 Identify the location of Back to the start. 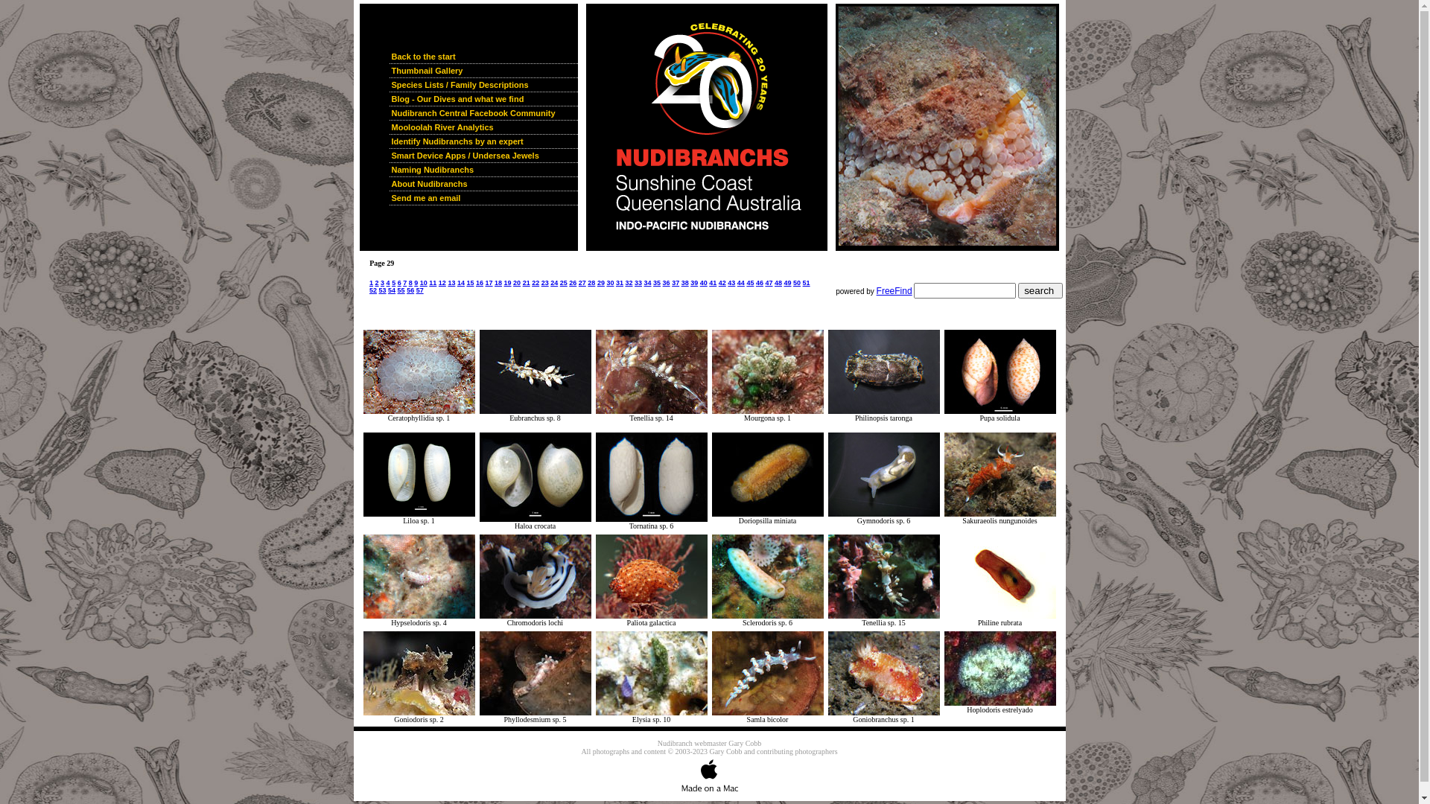
(483, 57).